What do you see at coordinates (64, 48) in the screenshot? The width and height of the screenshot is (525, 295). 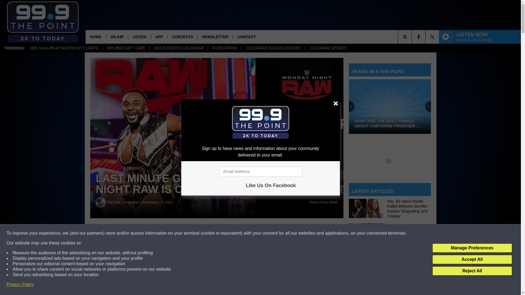 I see `SEE DUA LIPA AT AUSTIN CITY LIMITS` at bounding box center [64, 48].